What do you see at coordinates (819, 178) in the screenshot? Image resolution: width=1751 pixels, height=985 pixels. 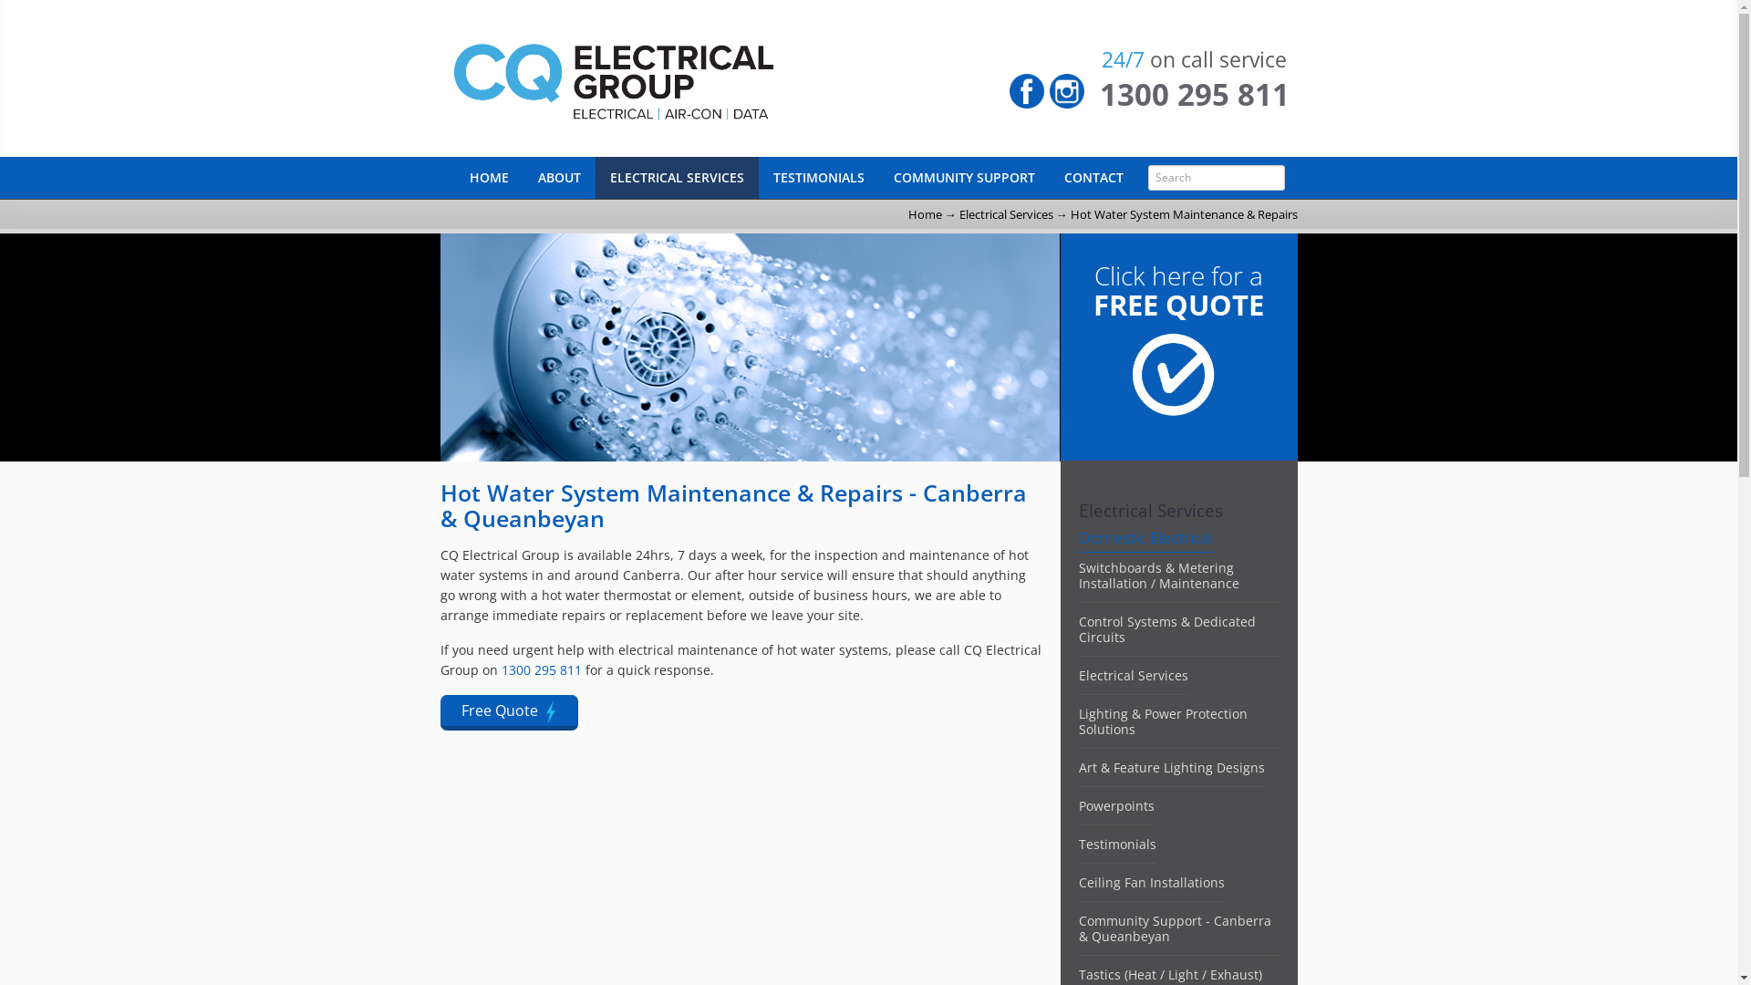 I see `TESTIMONIALS` at bounding box center [819, 178].